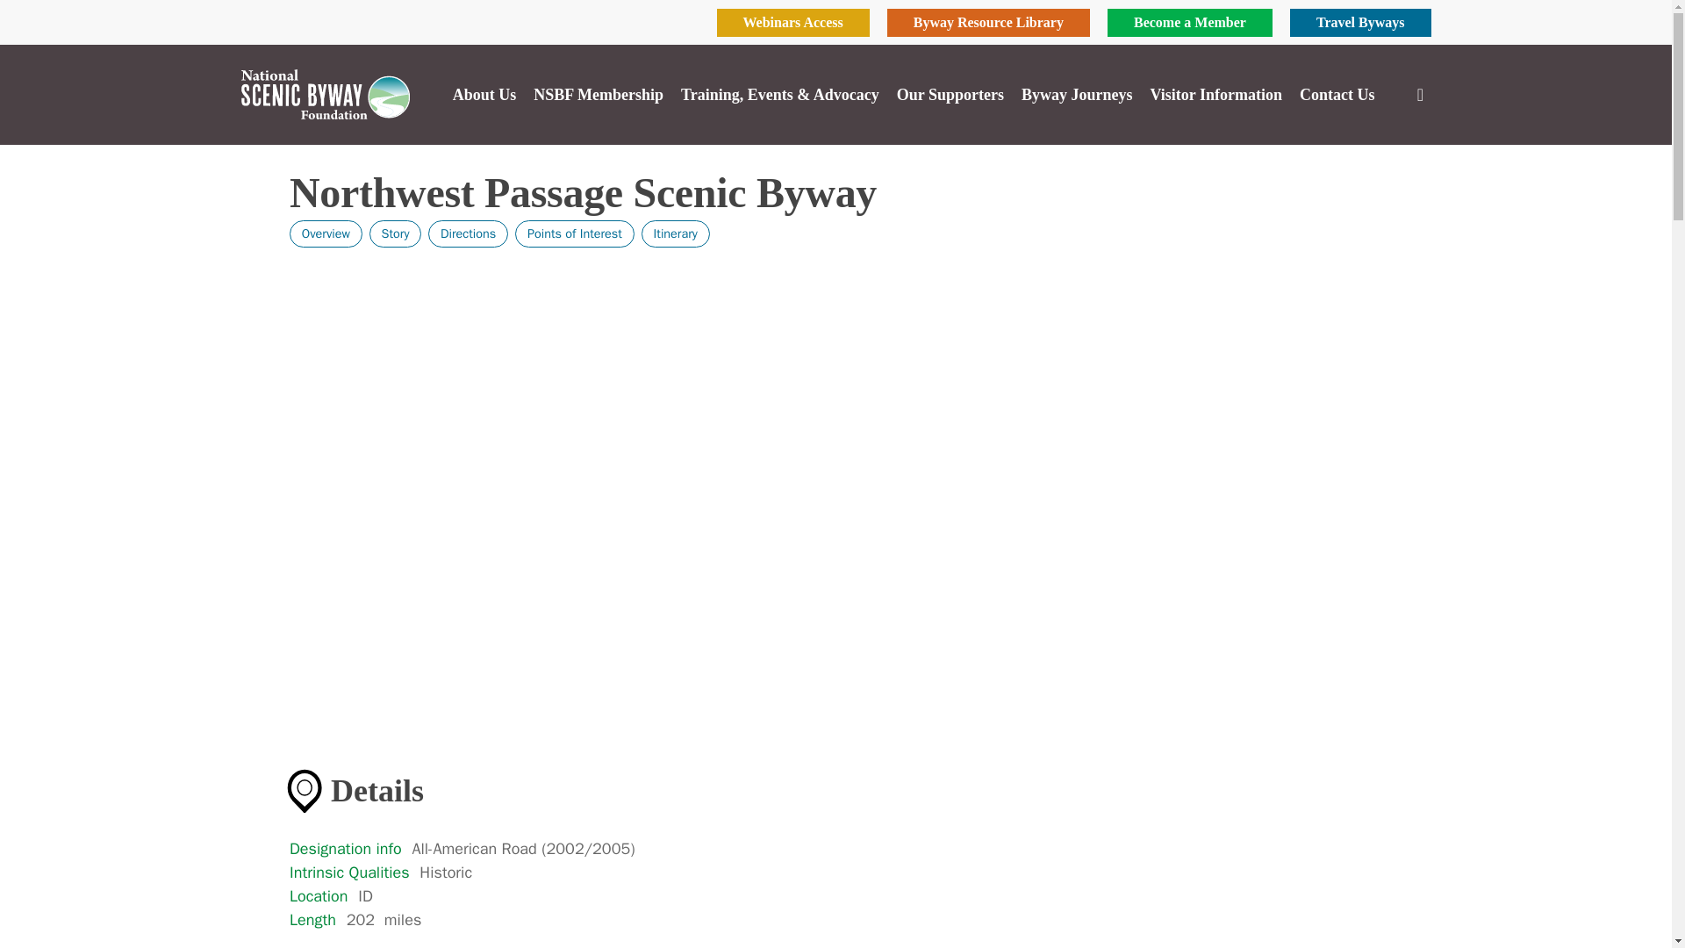  I want to click on Contact Us, so click(468, 233).